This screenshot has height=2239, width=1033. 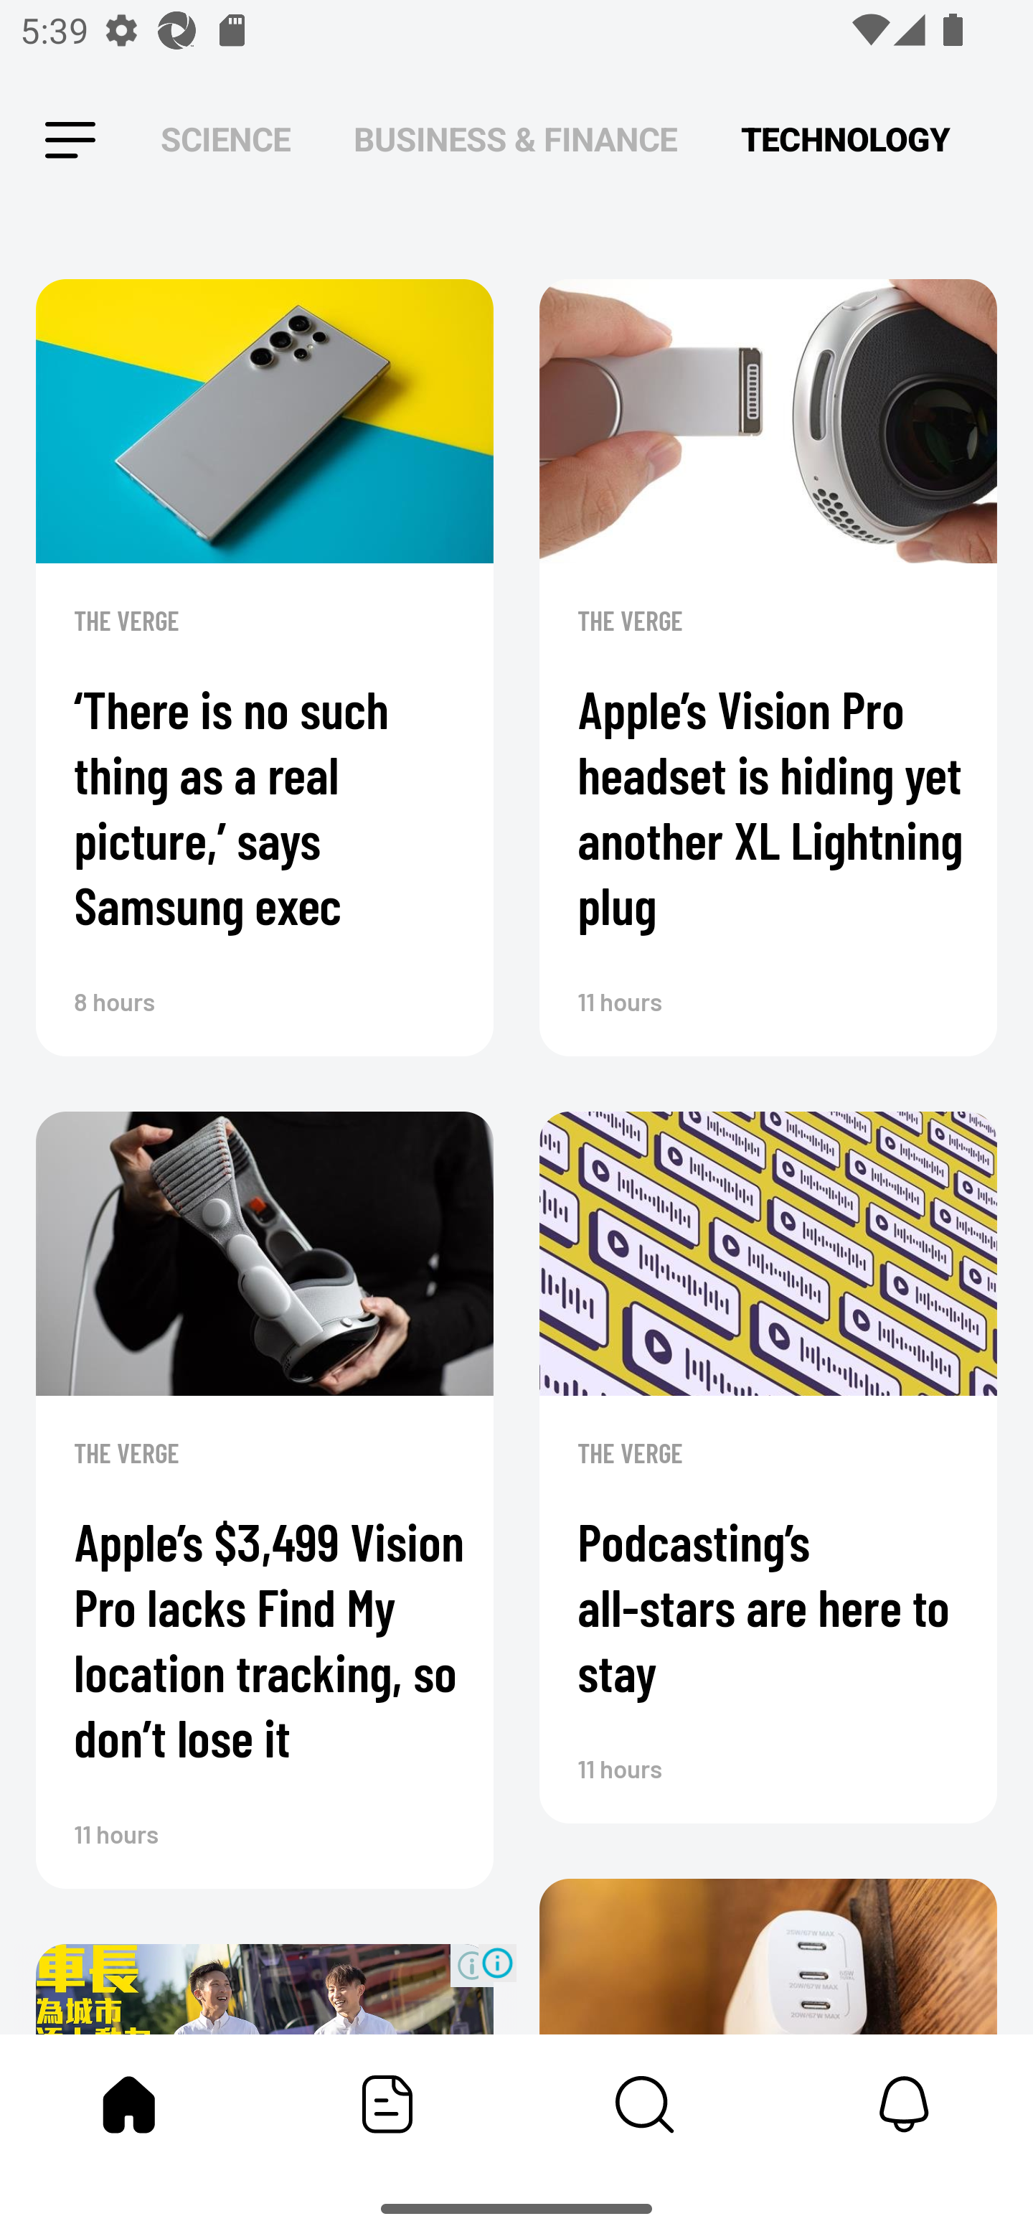 What do you see at coordinates (497, 1962) in the screenshot?
I see `Ad Choices Icon` at bounding box center [497, 1962].